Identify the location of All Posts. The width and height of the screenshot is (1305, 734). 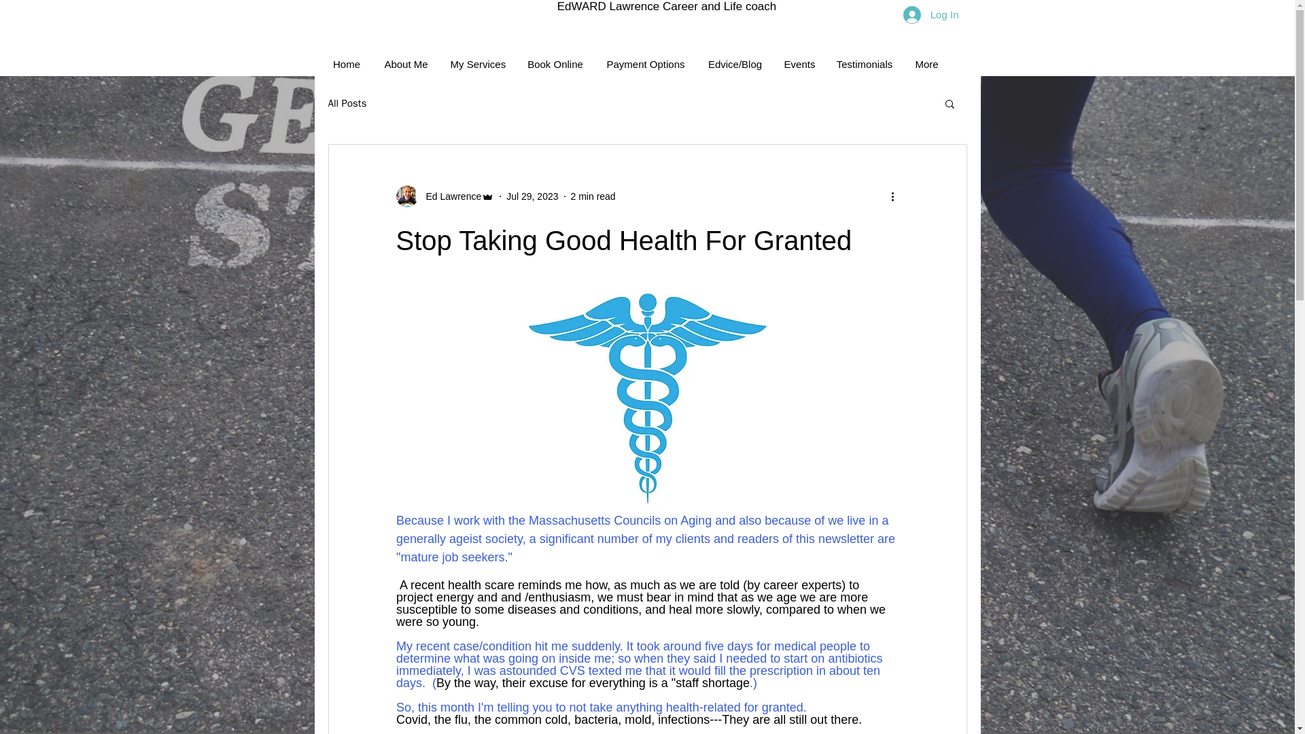
(347, 102).